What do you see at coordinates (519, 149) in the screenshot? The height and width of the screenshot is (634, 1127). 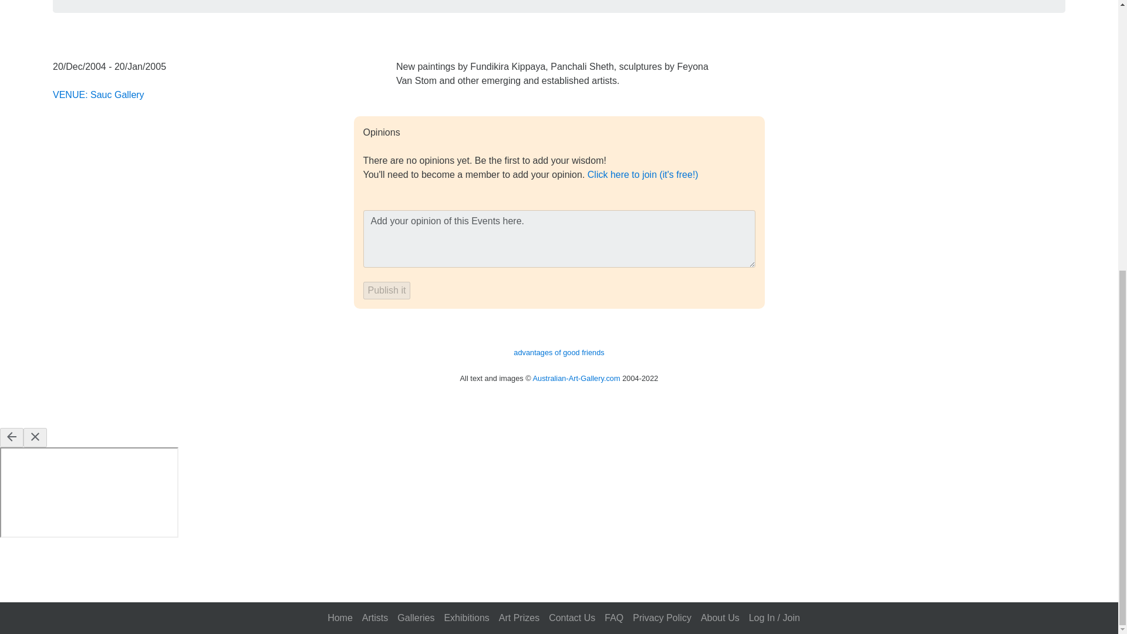 I see `Art Prizes` at bounding box center [519, 149].